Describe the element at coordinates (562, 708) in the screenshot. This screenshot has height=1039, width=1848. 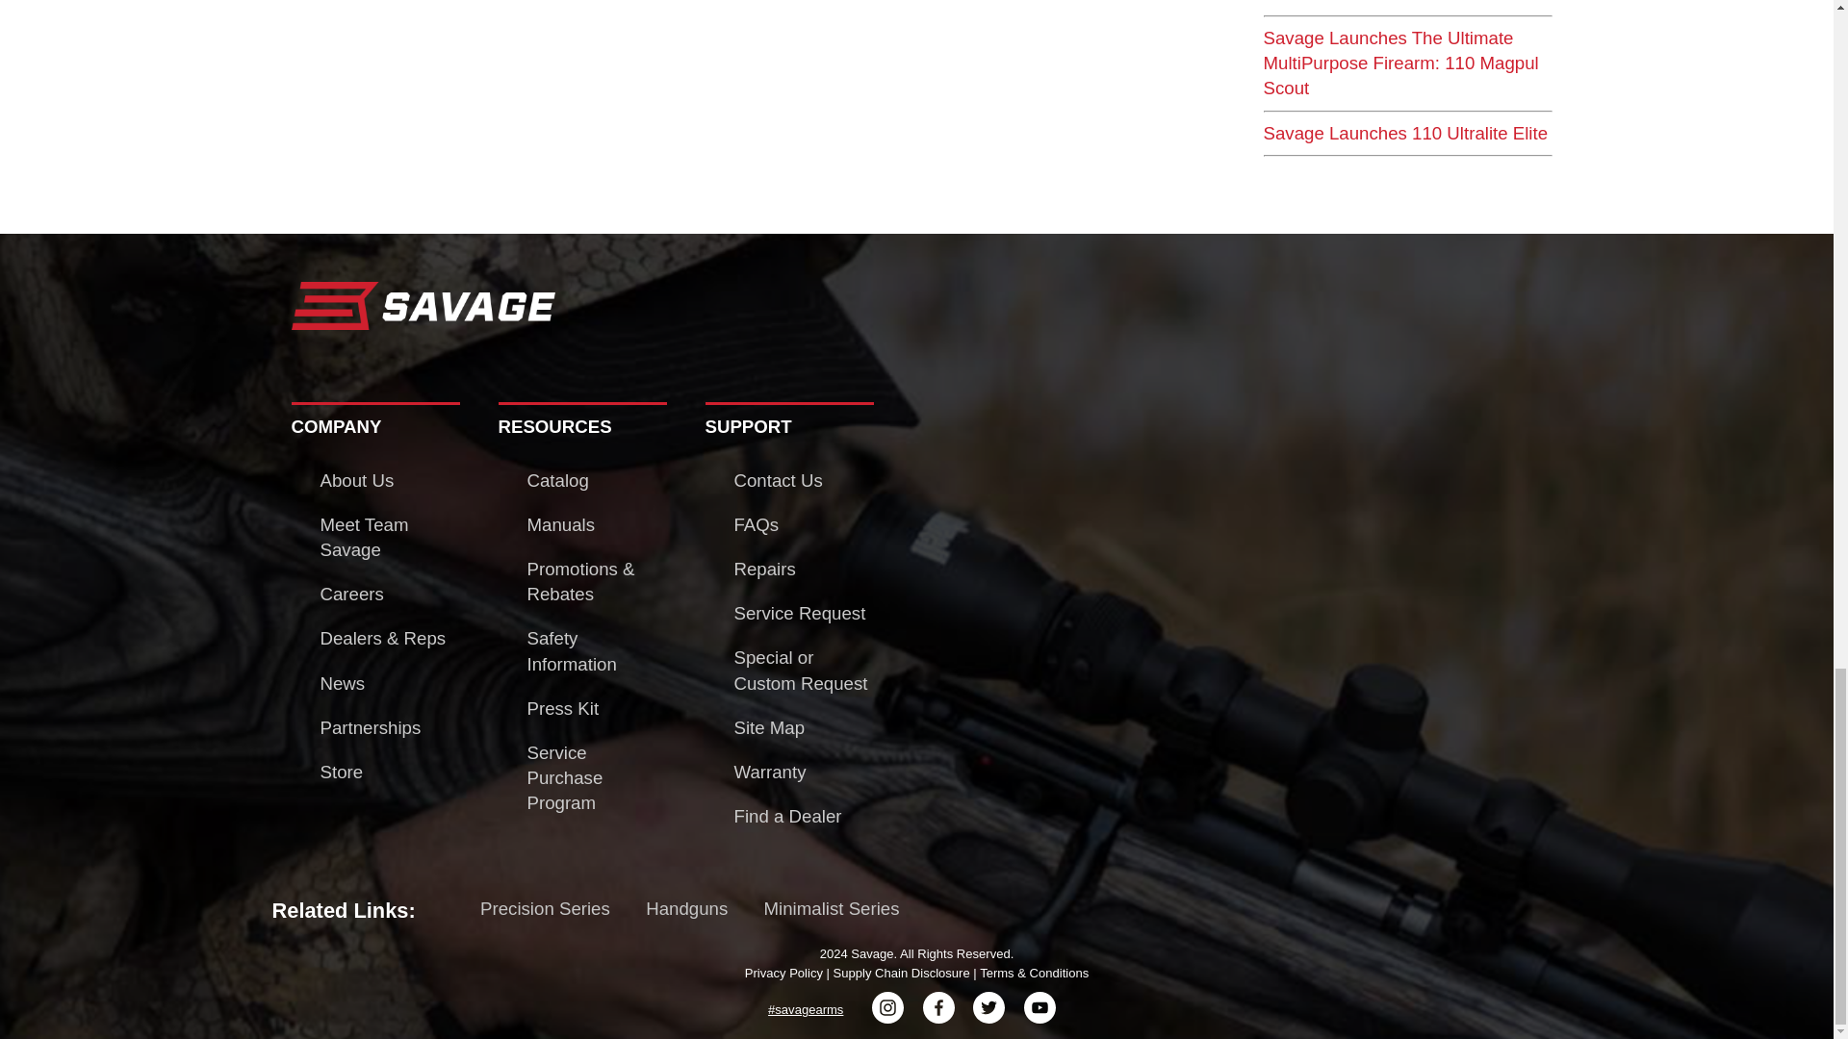
I see `Press Kit` at that location.